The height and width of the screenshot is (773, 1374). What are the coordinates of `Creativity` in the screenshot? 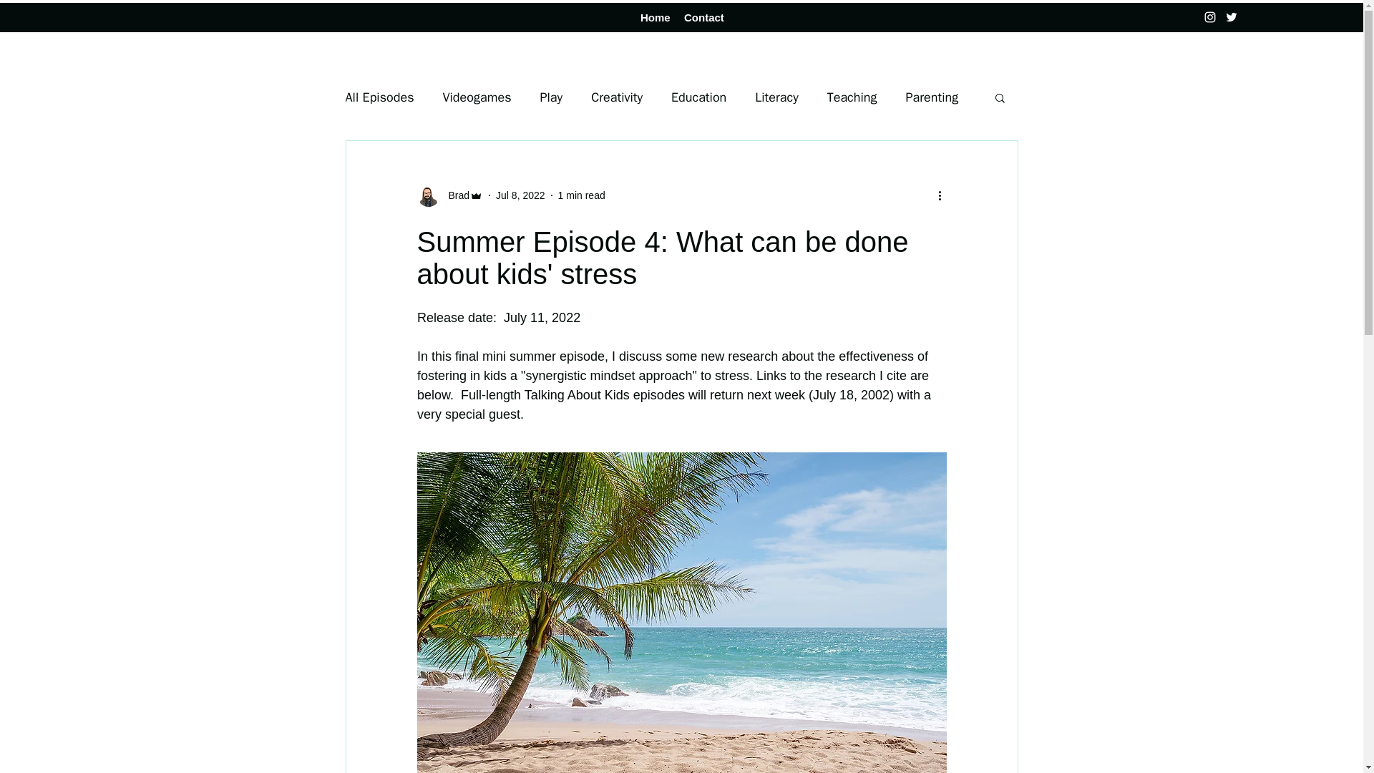 It's located at (617, 97).